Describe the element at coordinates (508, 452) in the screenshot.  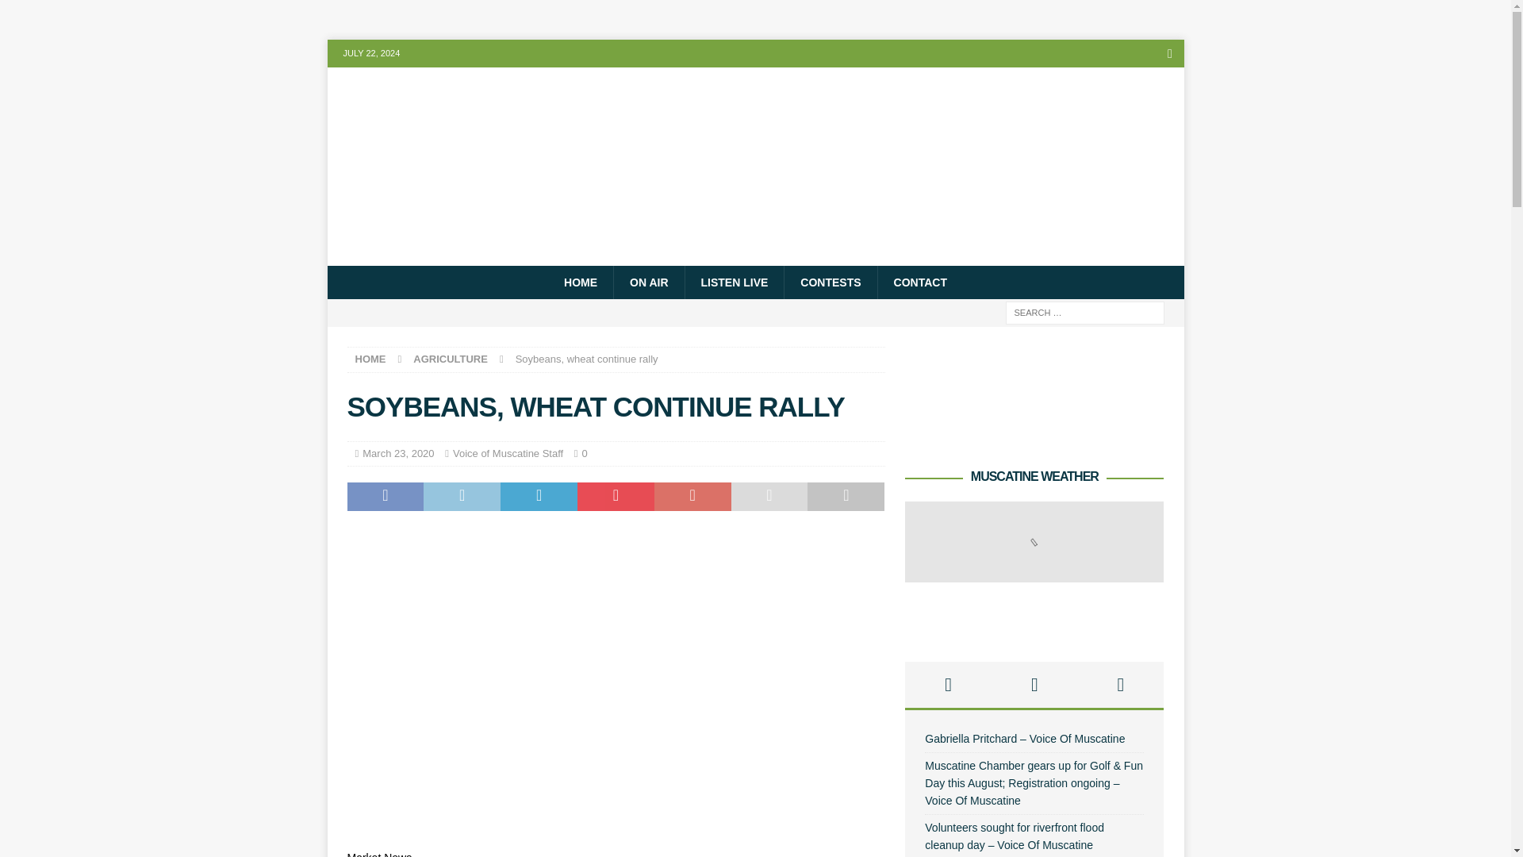
I see `Voice of Muscatine Staff` at that location.